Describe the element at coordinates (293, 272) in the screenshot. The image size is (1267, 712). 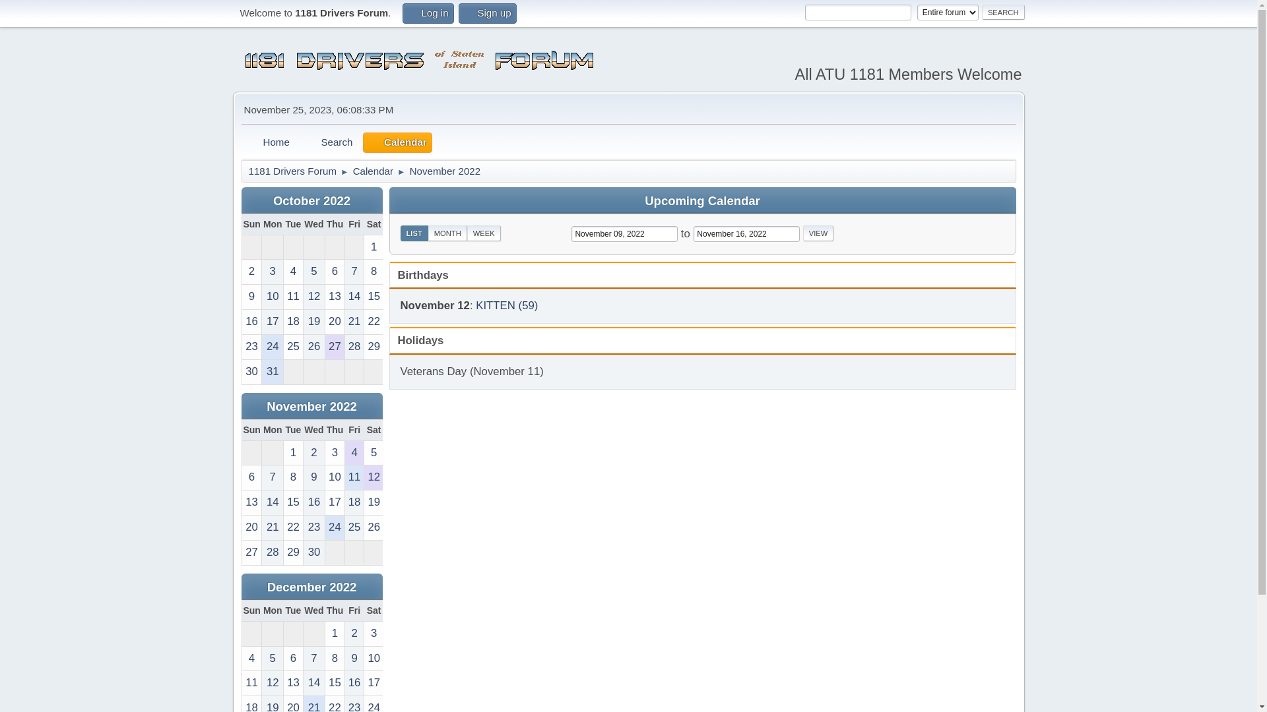
I see `4` at that location.